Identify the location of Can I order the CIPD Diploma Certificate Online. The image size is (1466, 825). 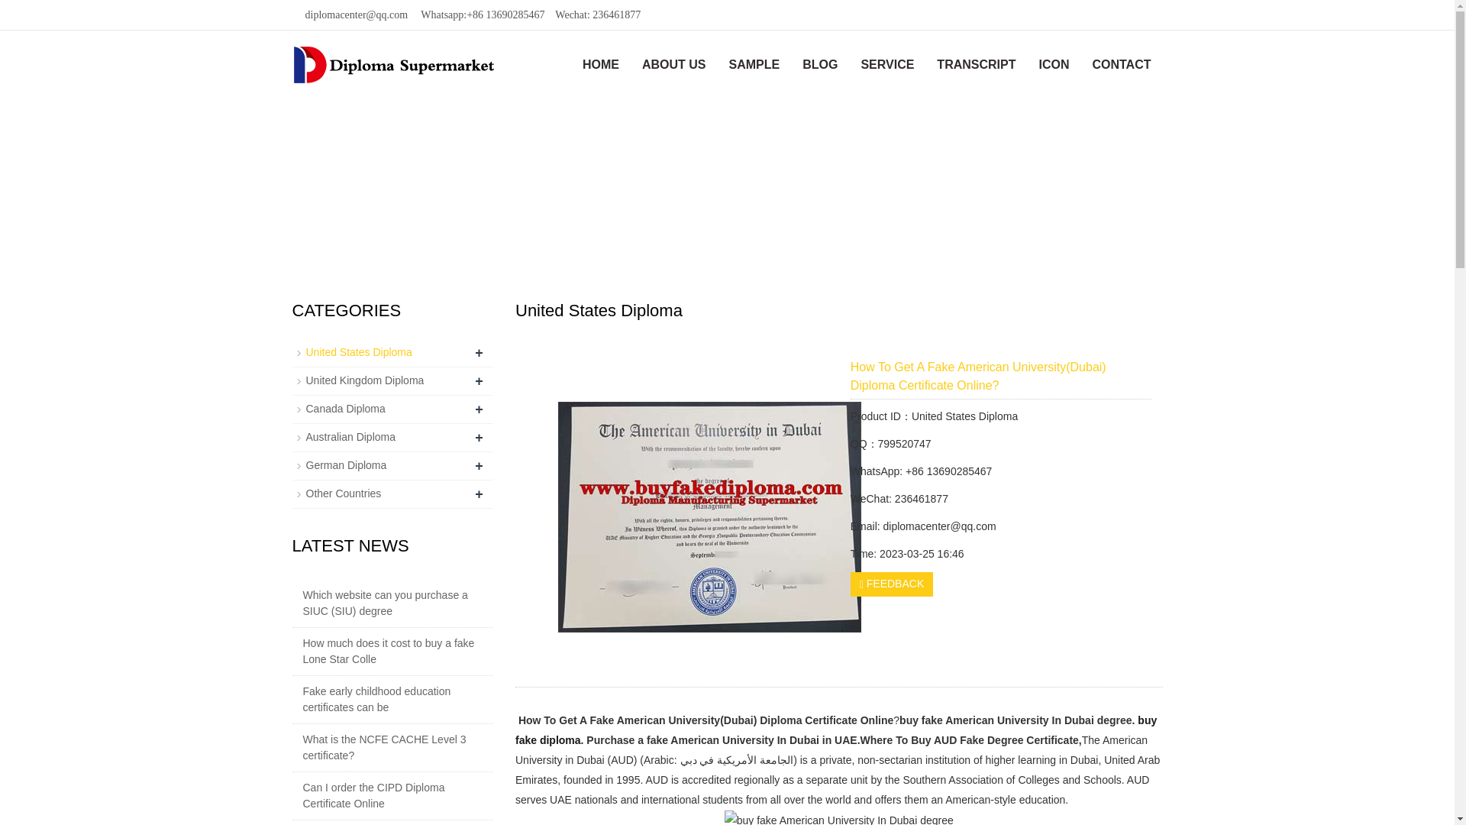
(397, 795).